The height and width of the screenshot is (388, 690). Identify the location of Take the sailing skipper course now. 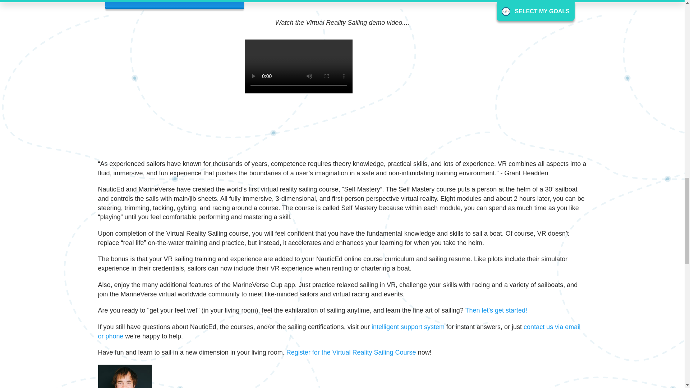
(496, 310).